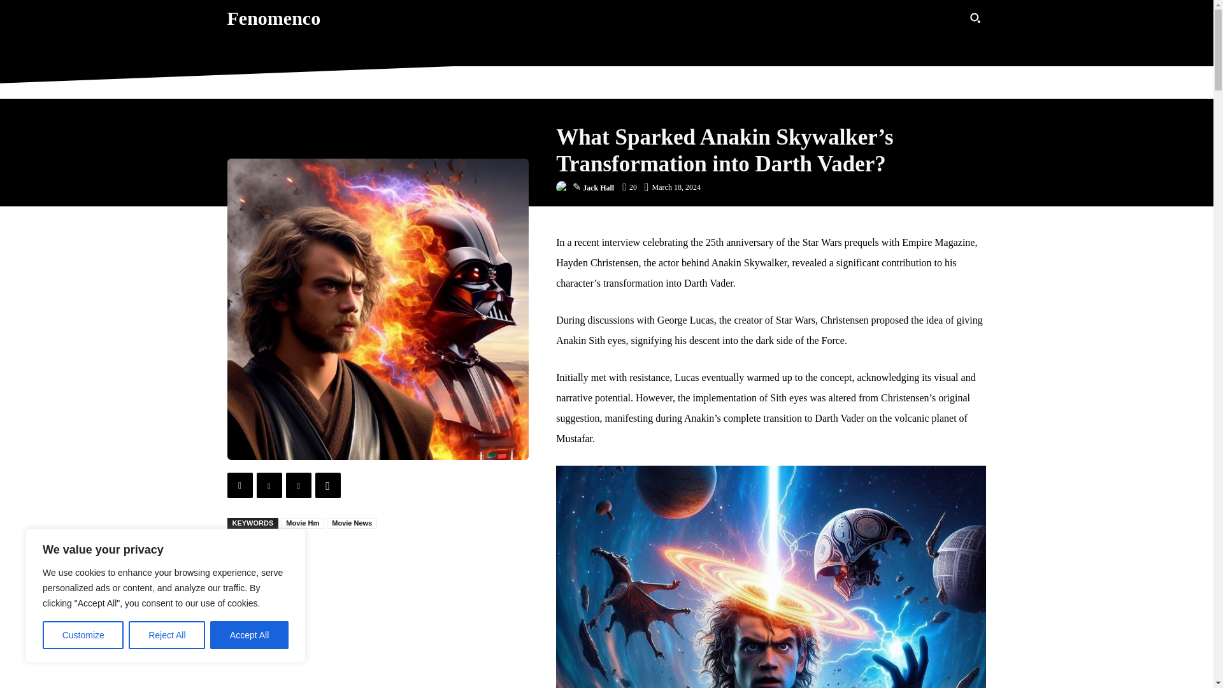  What do you see at coordinates (564, 187) in the screenshot?
I see `Jack Hall` at bounding box center [564, 187].